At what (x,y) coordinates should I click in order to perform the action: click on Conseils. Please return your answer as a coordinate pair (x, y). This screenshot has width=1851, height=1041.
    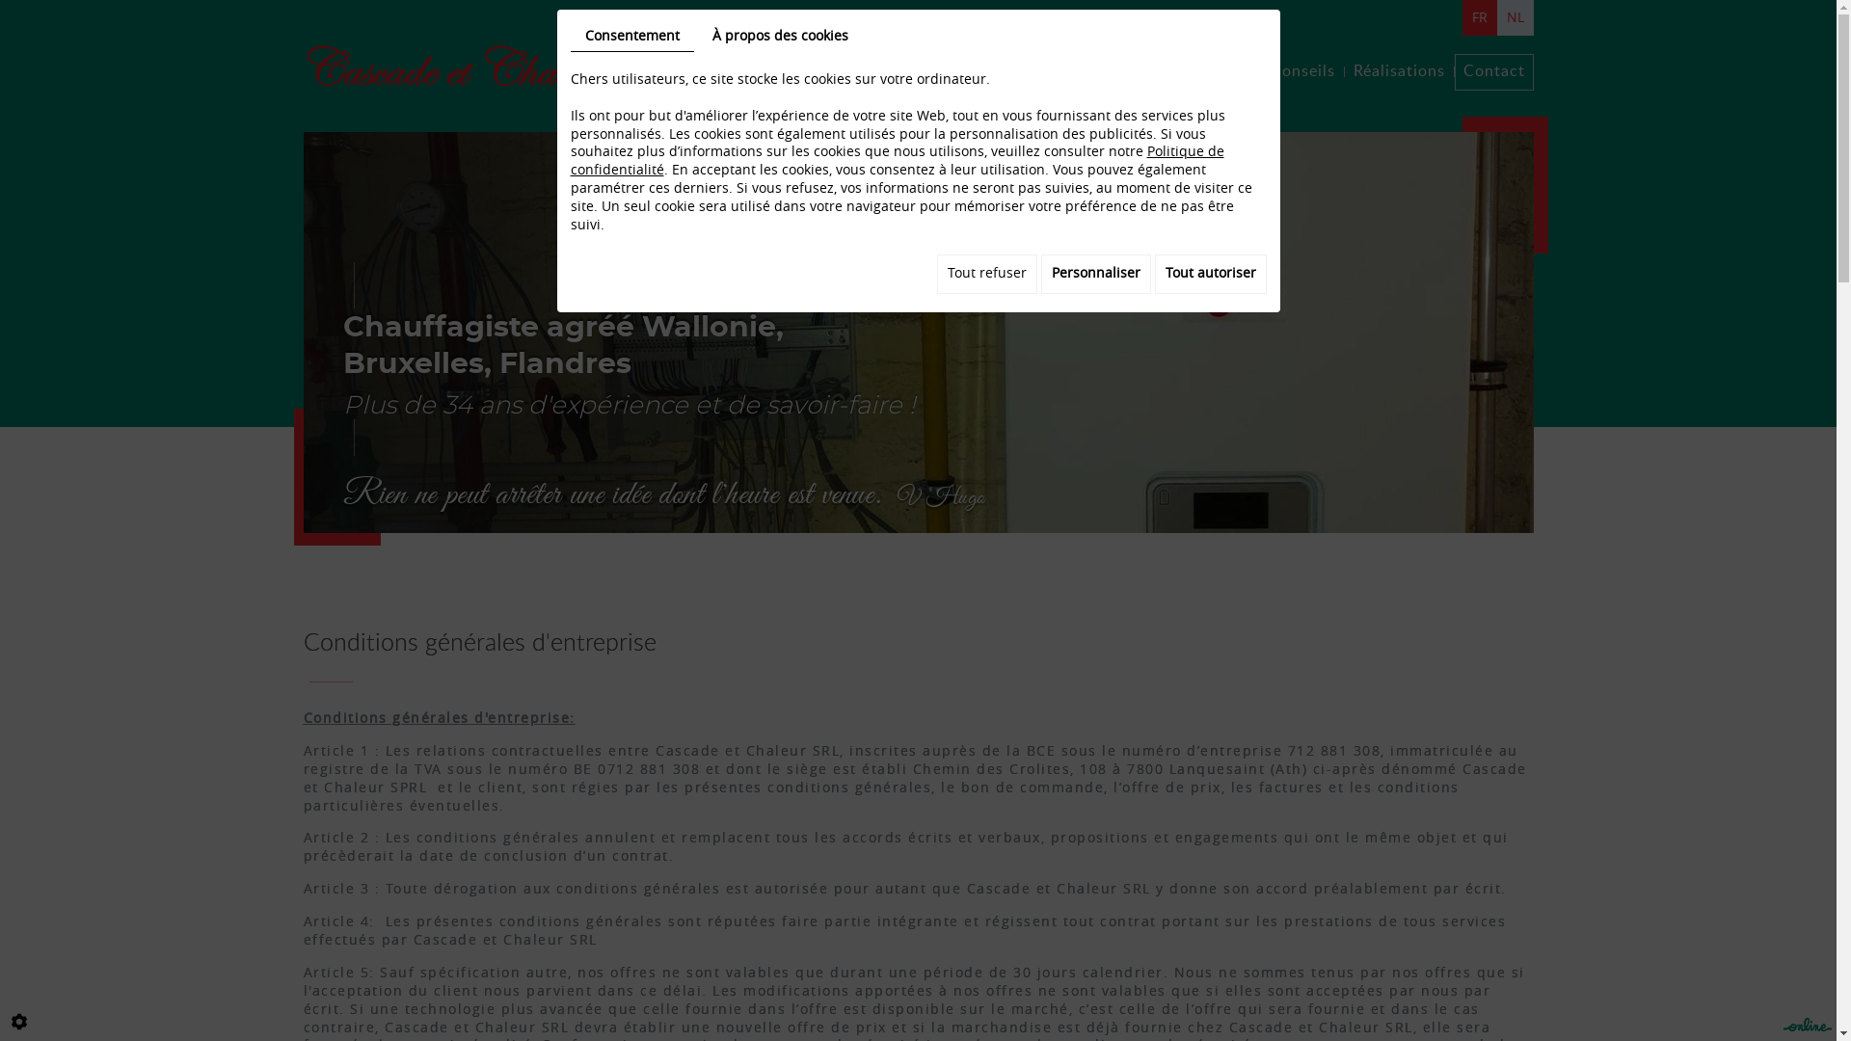
    Looking at the image, I should click on (1301, 72).